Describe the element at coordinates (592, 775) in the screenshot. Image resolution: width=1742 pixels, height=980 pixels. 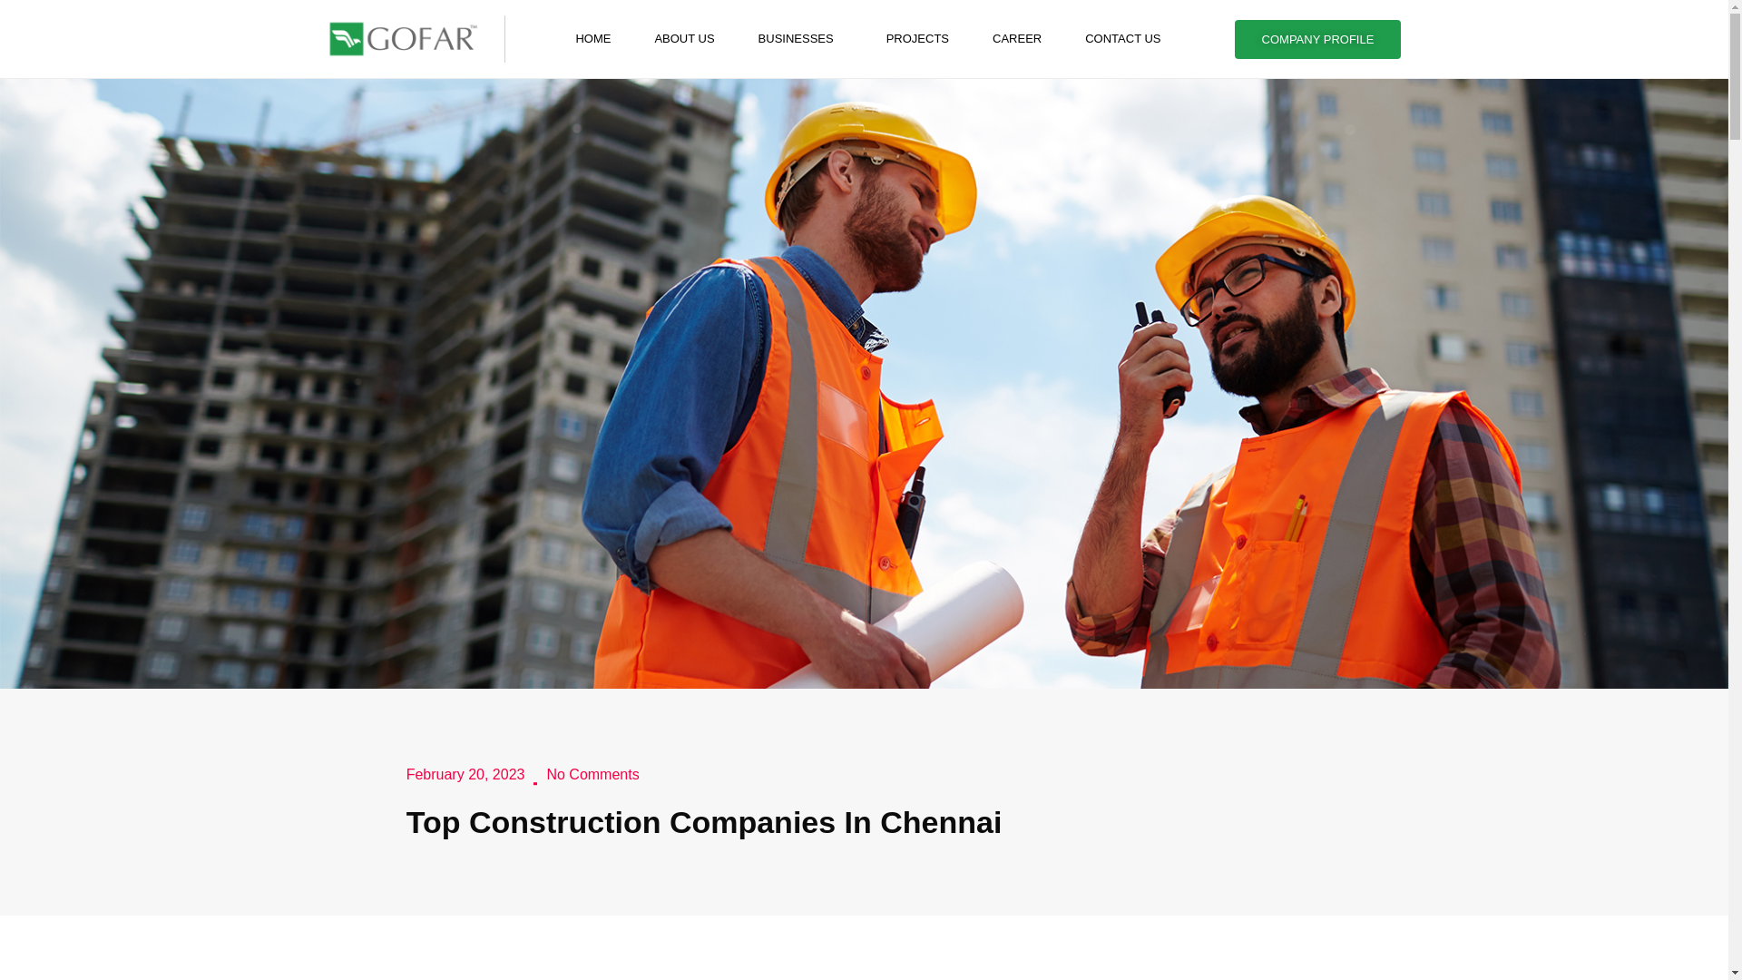
I see `No Comments` at that location.